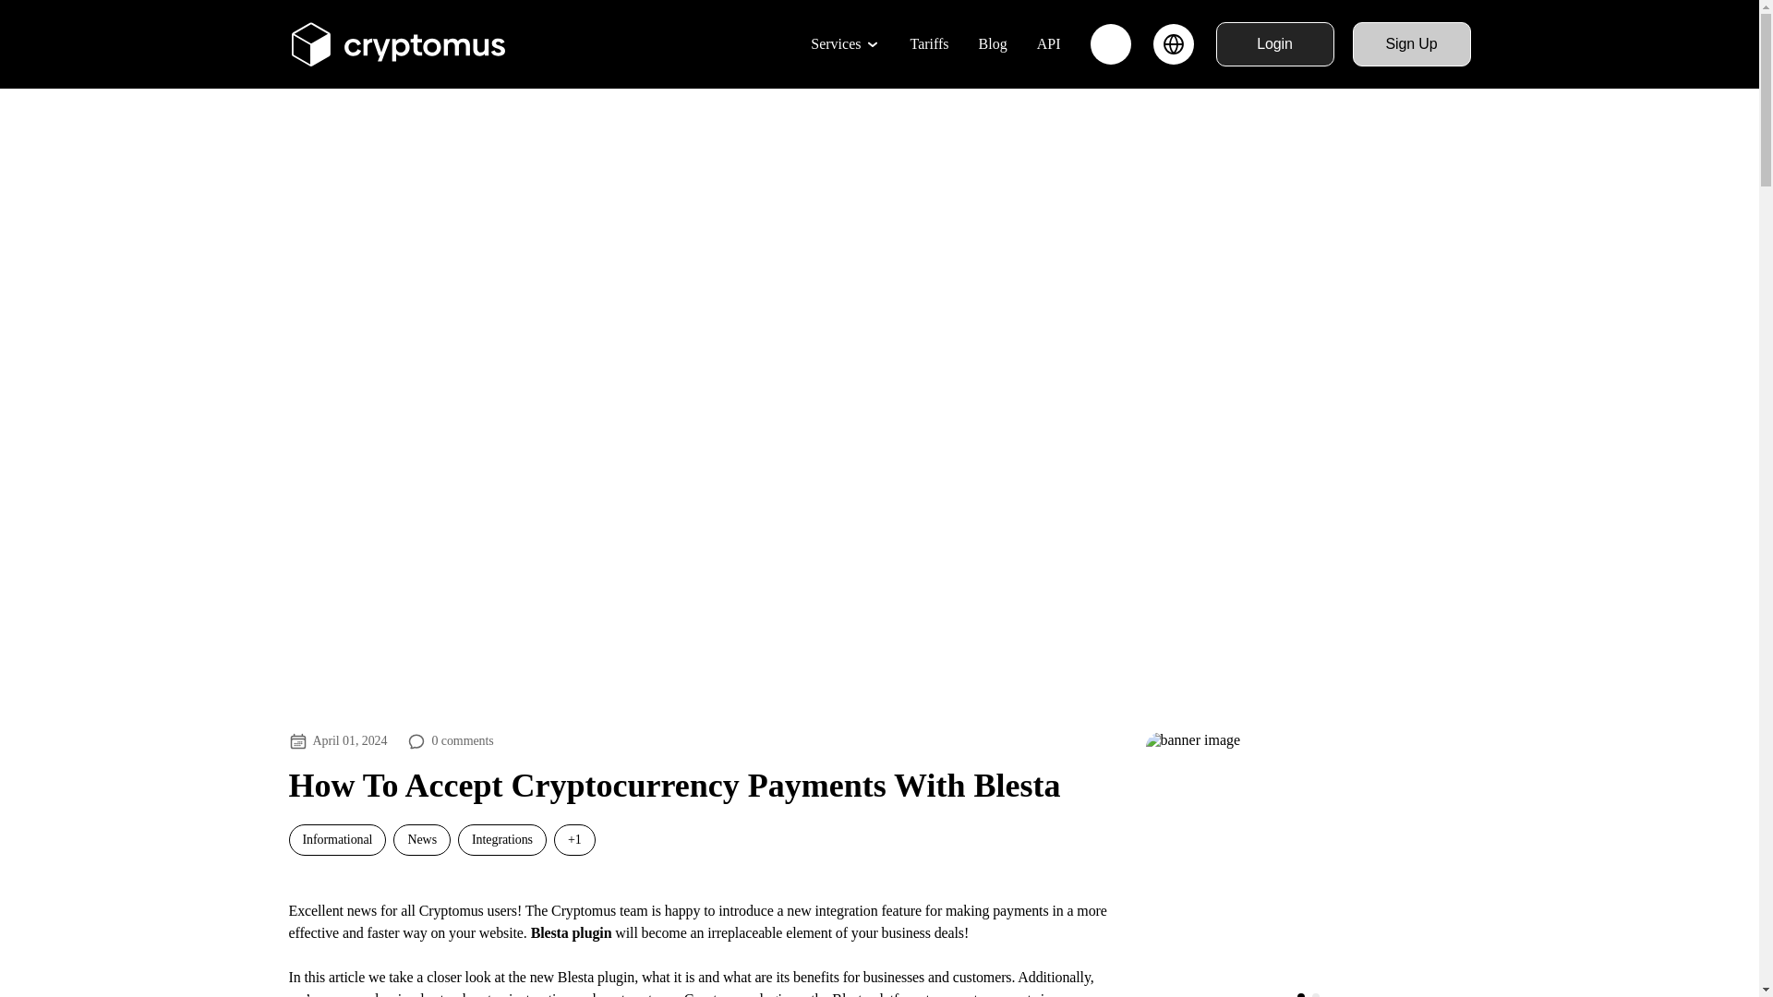 The image size is (1773, 997). What do you see at coordinates (1049, 43) in the screenshot?
I see `API` at bounding box center [1049, 43].